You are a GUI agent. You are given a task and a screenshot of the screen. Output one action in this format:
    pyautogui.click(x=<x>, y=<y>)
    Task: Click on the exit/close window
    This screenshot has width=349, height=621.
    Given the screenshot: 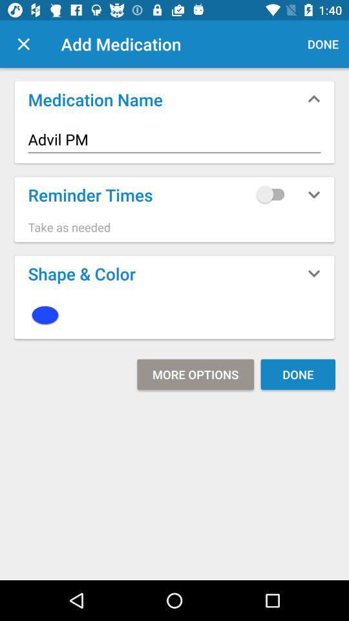 What is the action you would take?
    pyautogui.click(x=23, y=44)
    